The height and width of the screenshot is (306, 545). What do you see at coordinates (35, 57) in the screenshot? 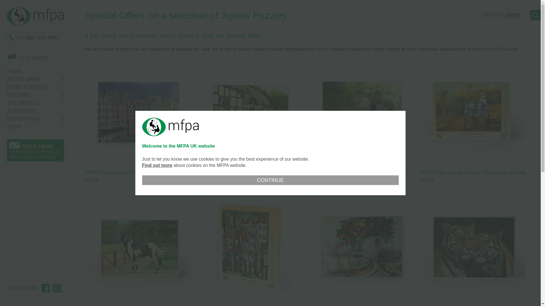
I see `GALLERY` at bounding box center [35, 57].